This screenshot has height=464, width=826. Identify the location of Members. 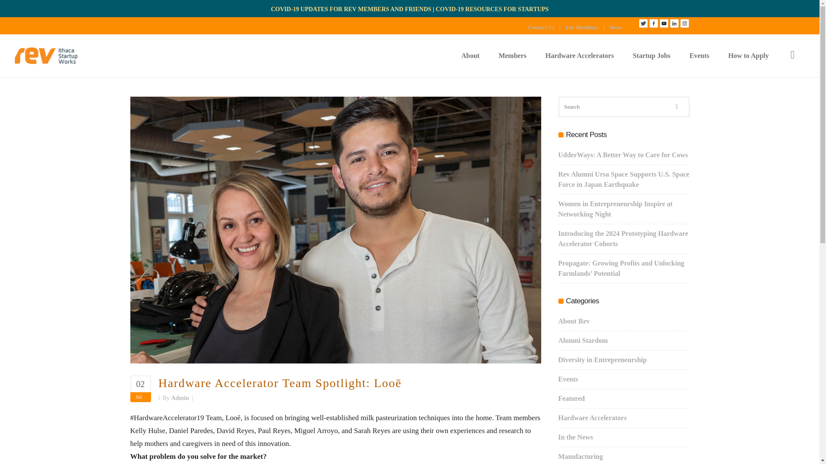
(512, 56).